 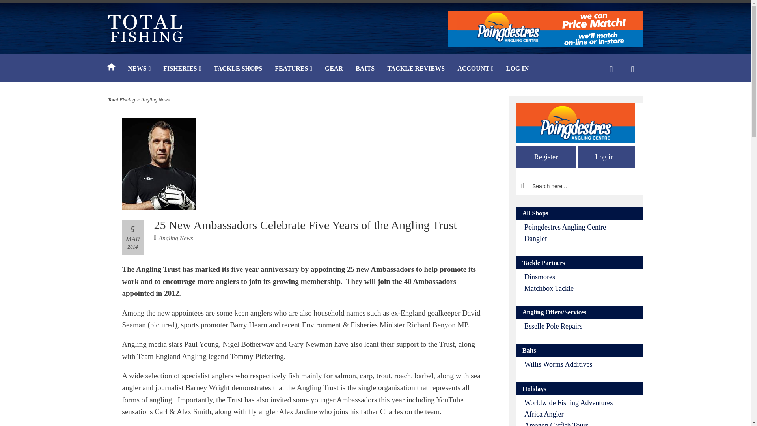 What do you see at coordinates (517, 69) in the screenshot?
I see `LOG IN` at bounding box center [517, 69].